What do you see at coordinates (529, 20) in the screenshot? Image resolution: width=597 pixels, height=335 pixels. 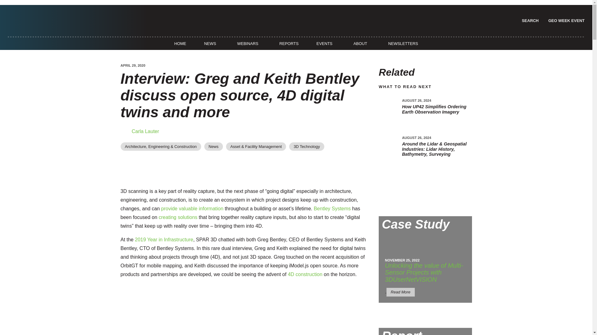 I see `SEARCH` at bounding box center [529, 20].